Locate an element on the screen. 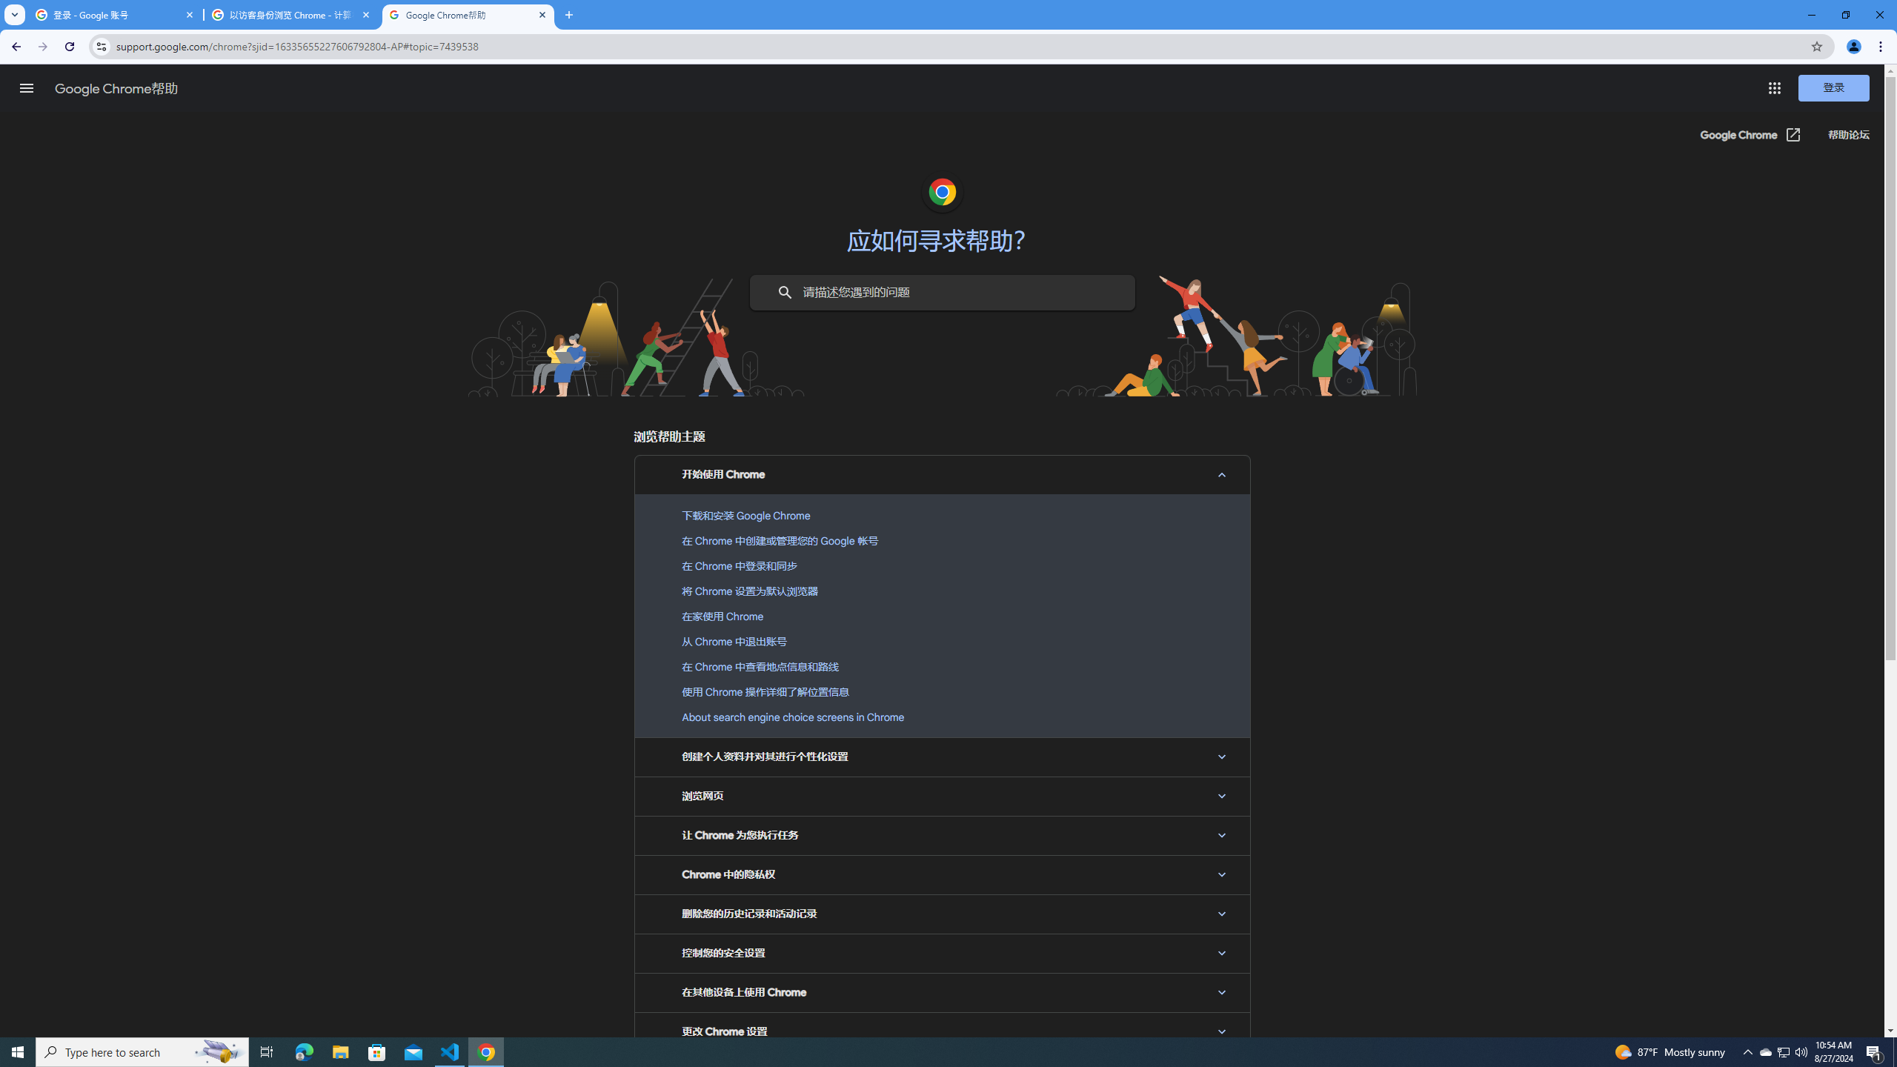  About search engine choice screens in Chrome is located at coordinates (942, 717).